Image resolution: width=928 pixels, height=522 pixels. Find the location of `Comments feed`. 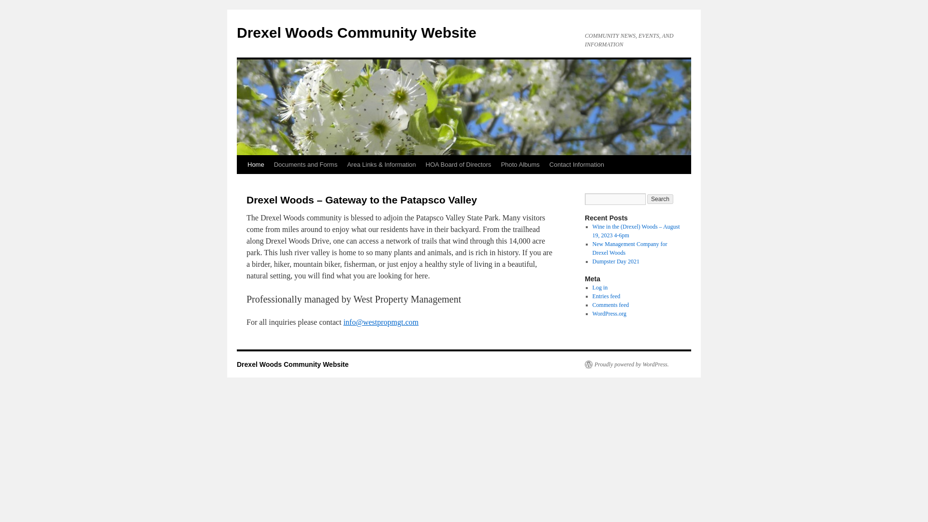

Comments feed is located at coordinates (611, 305).